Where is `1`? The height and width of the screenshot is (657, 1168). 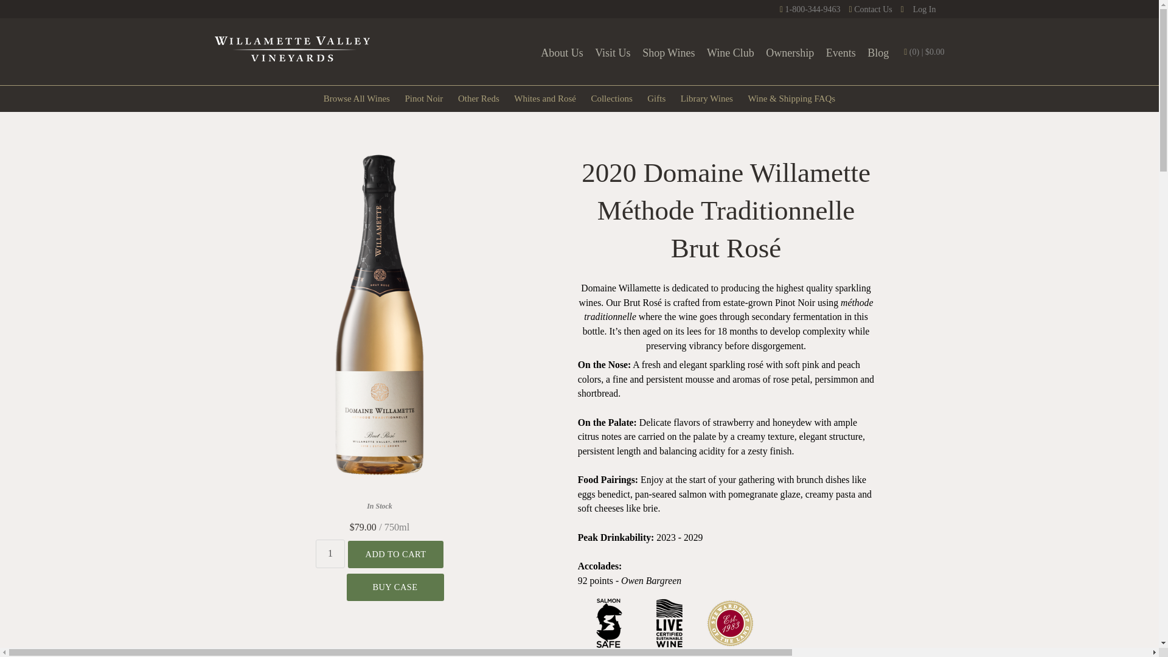 1 is located at coordinates (330, 554).